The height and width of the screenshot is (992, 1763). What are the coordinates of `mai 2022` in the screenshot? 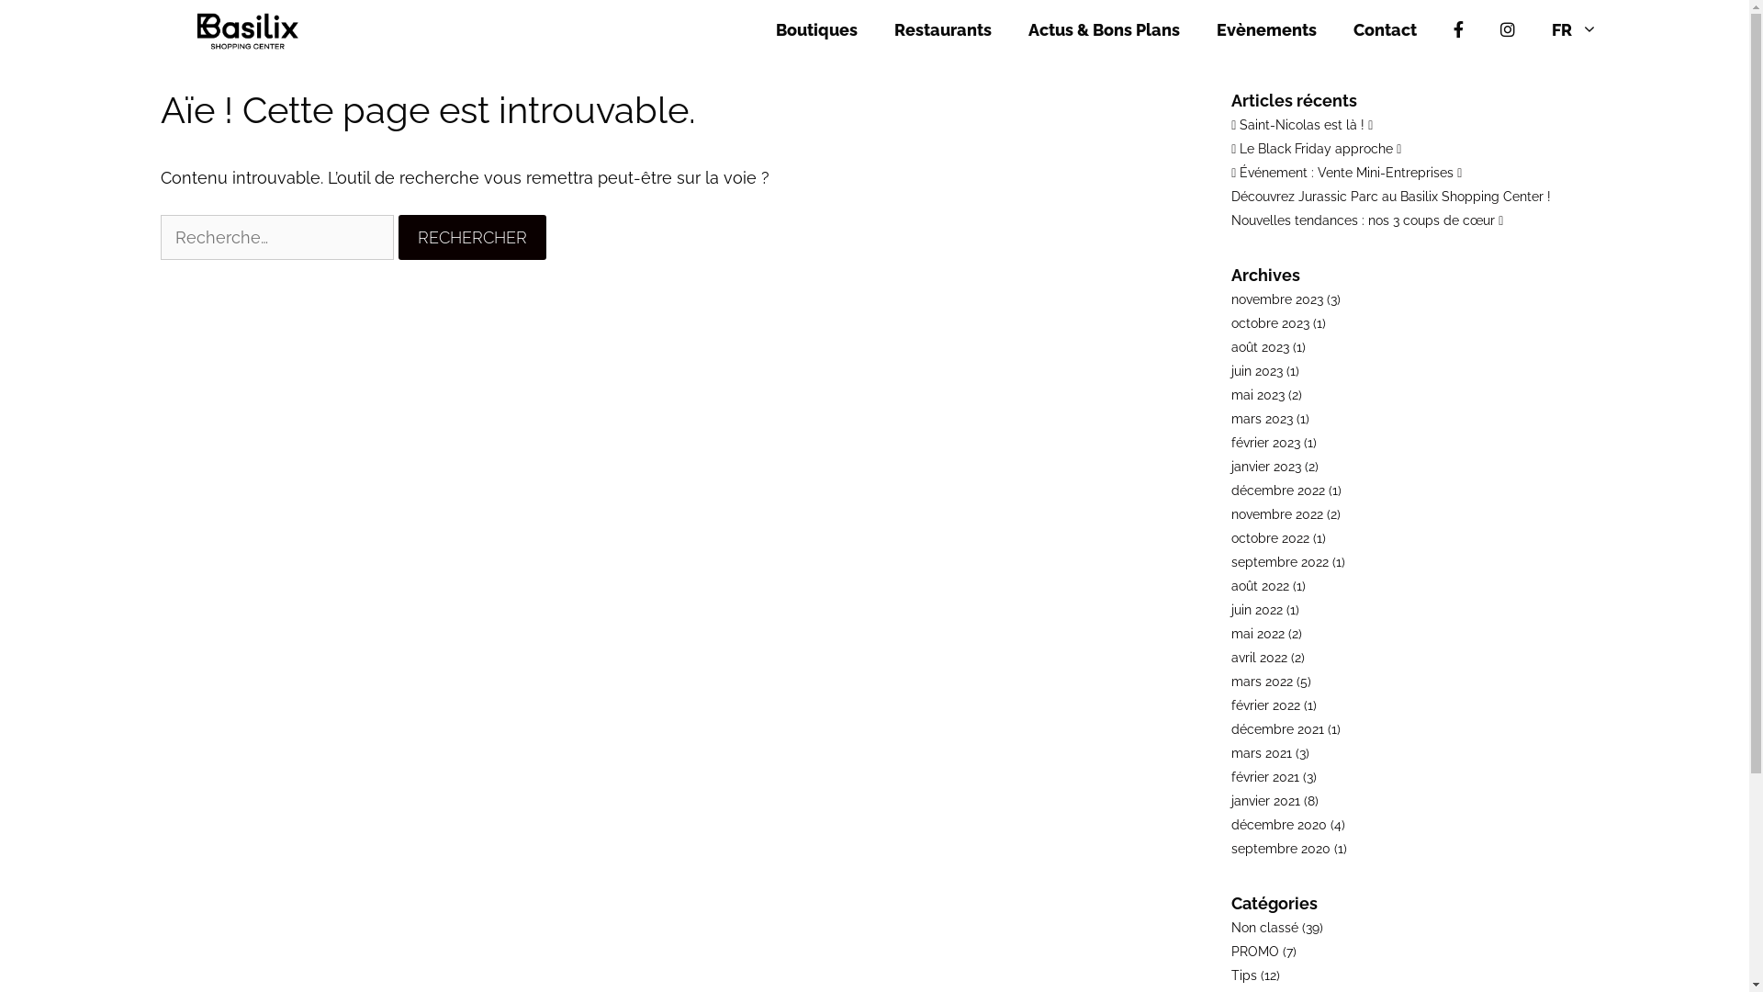 It's located at (1258, 634).